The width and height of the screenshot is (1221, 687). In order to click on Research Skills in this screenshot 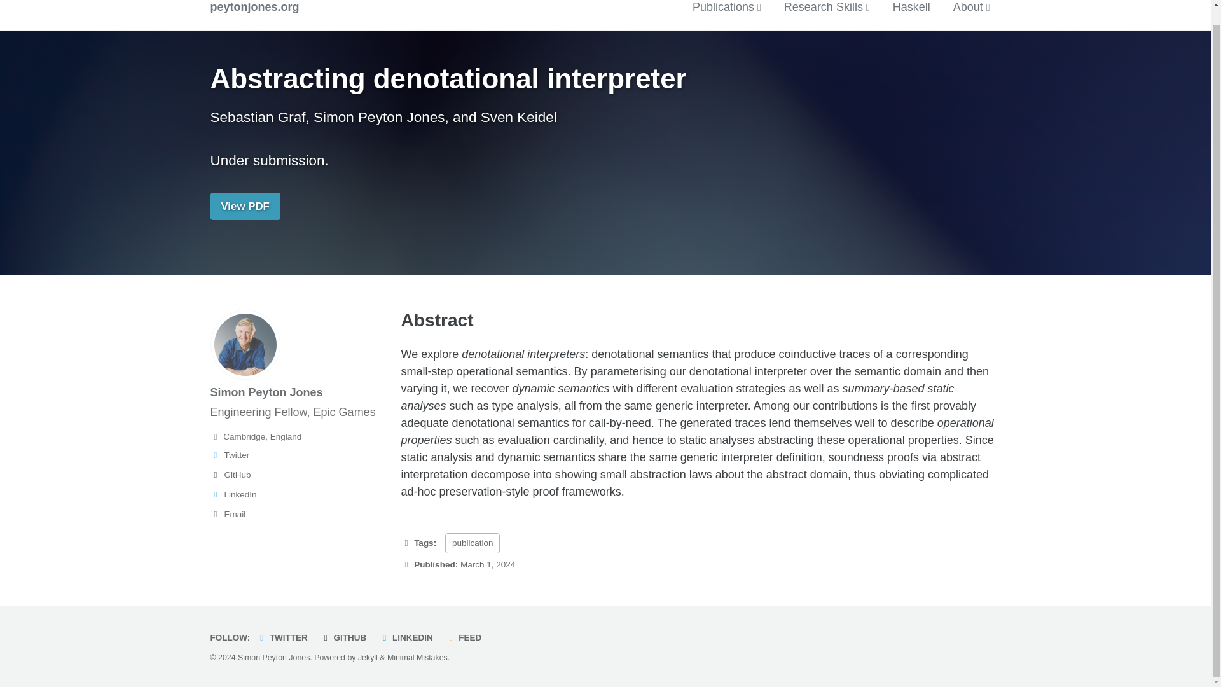, I will do `click(827, 8)`.